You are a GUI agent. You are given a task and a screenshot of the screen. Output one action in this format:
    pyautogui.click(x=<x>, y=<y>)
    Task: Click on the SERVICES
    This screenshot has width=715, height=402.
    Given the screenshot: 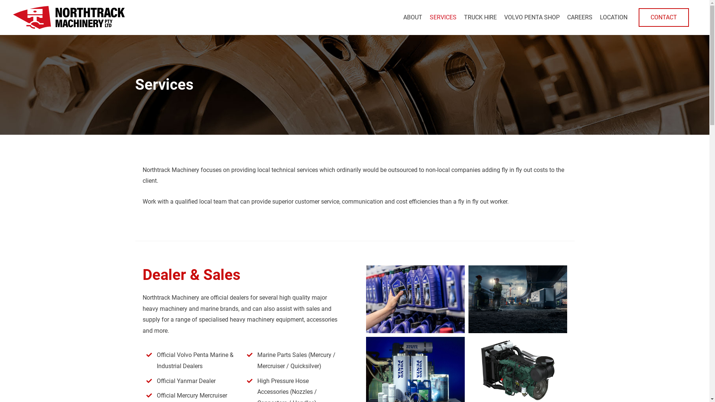 What is the action you would take?
    pyautogui.click(x=443, y=17)
    